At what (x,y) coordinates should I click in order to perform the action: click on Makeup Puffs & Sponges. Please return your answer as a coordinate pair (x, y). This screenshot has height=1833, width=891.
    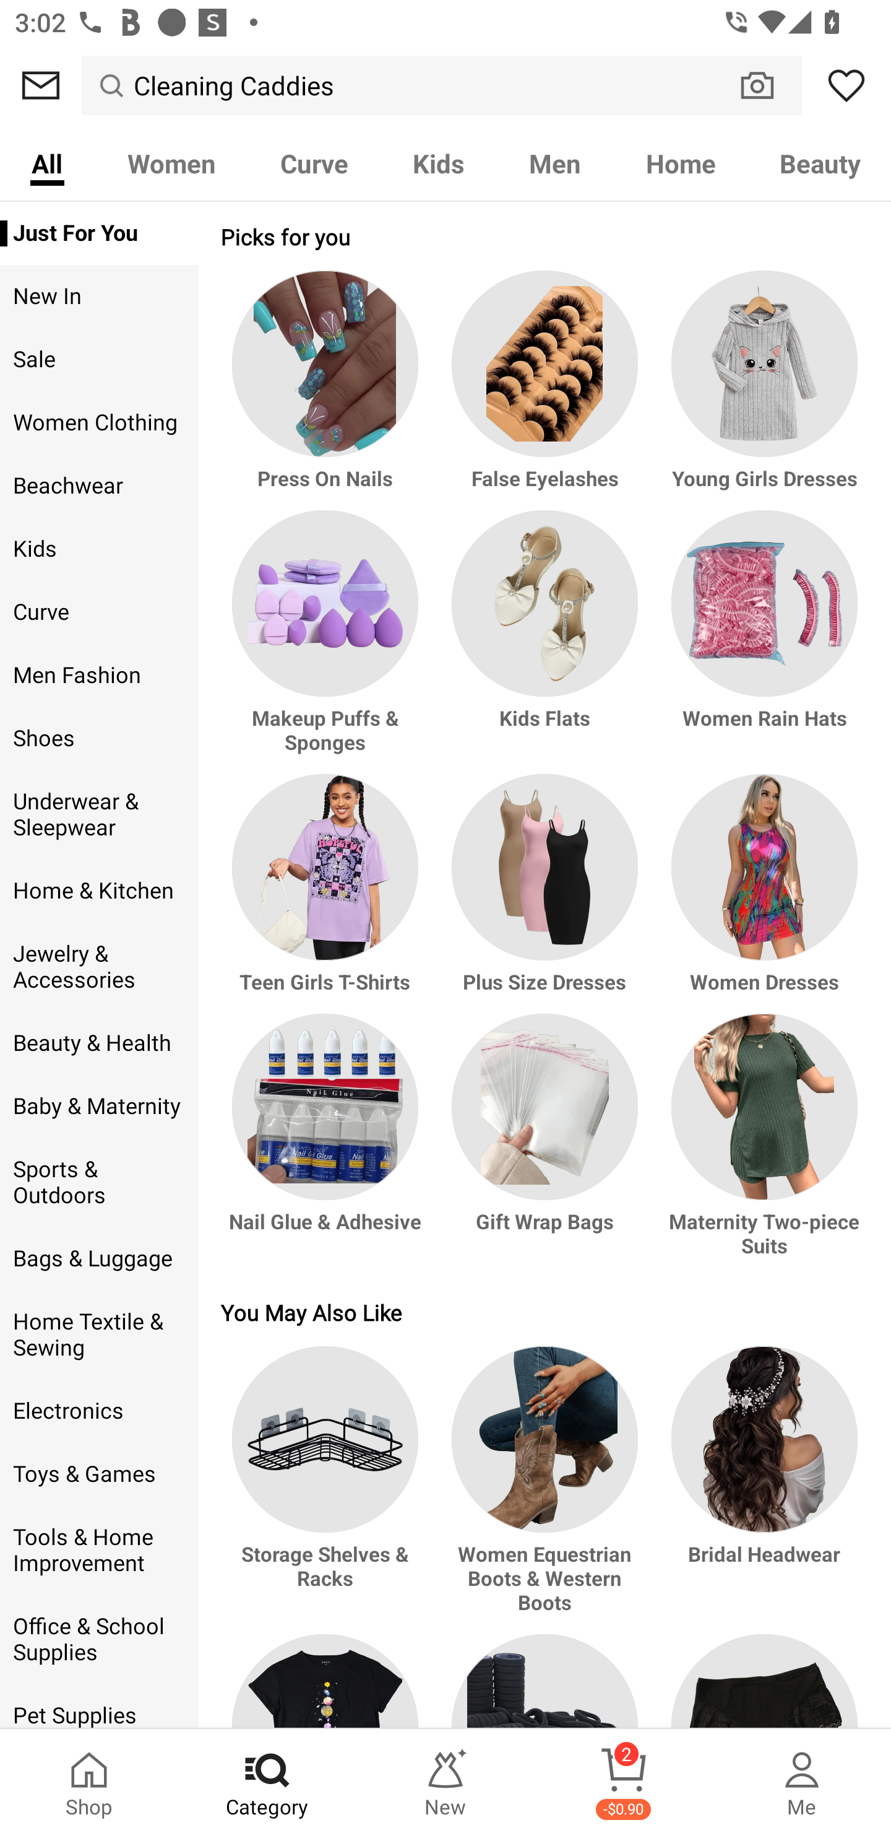
    Looking at the image, I should click on (329, 642).